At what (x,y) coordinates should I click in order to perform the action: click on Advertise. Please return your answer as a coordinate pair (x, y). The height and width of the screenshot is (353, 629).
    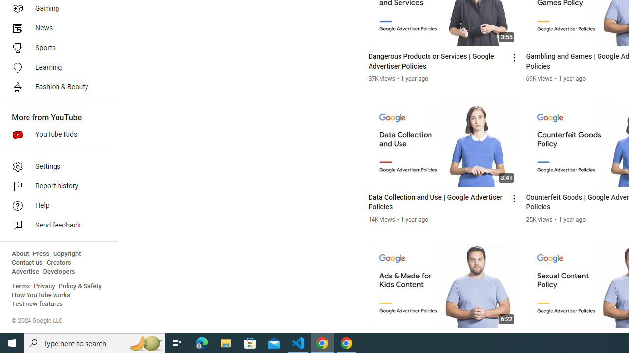
    Looking at the image, I should click on (26, 272).